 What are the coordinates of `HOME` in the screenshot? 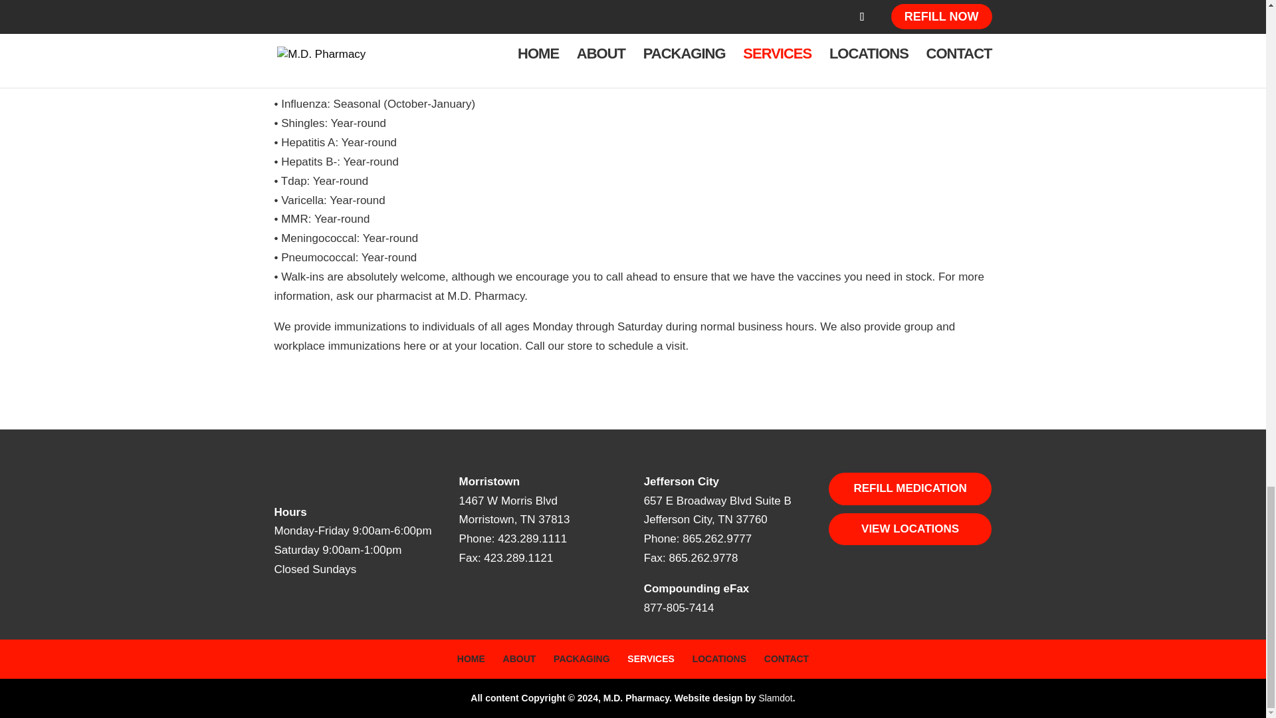 It's located at (471, 658).